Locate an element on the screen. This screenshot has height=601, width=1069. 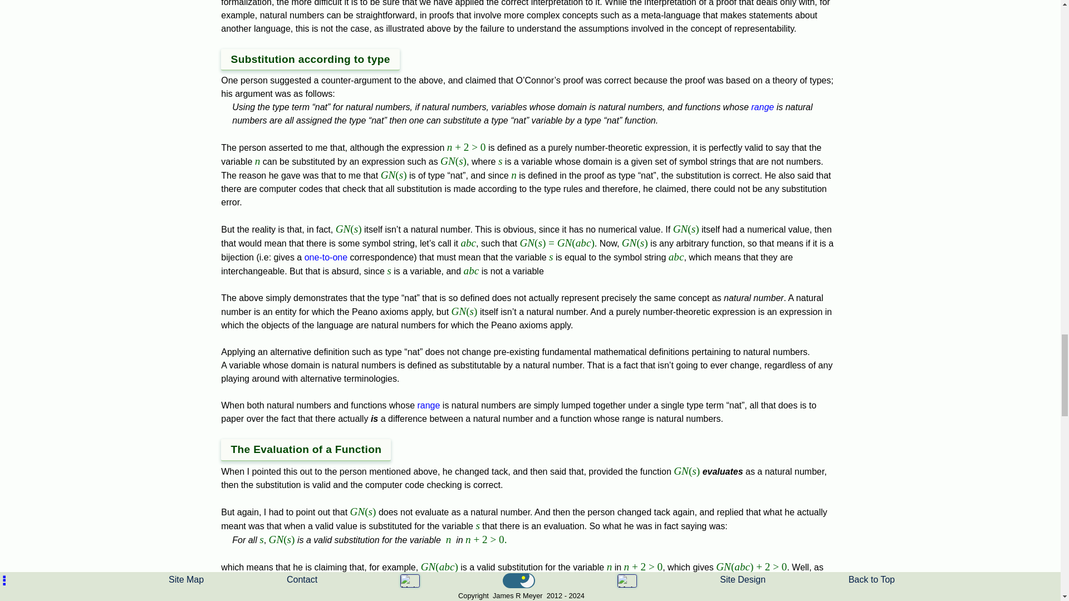
range is located at coordinates (763, 107).